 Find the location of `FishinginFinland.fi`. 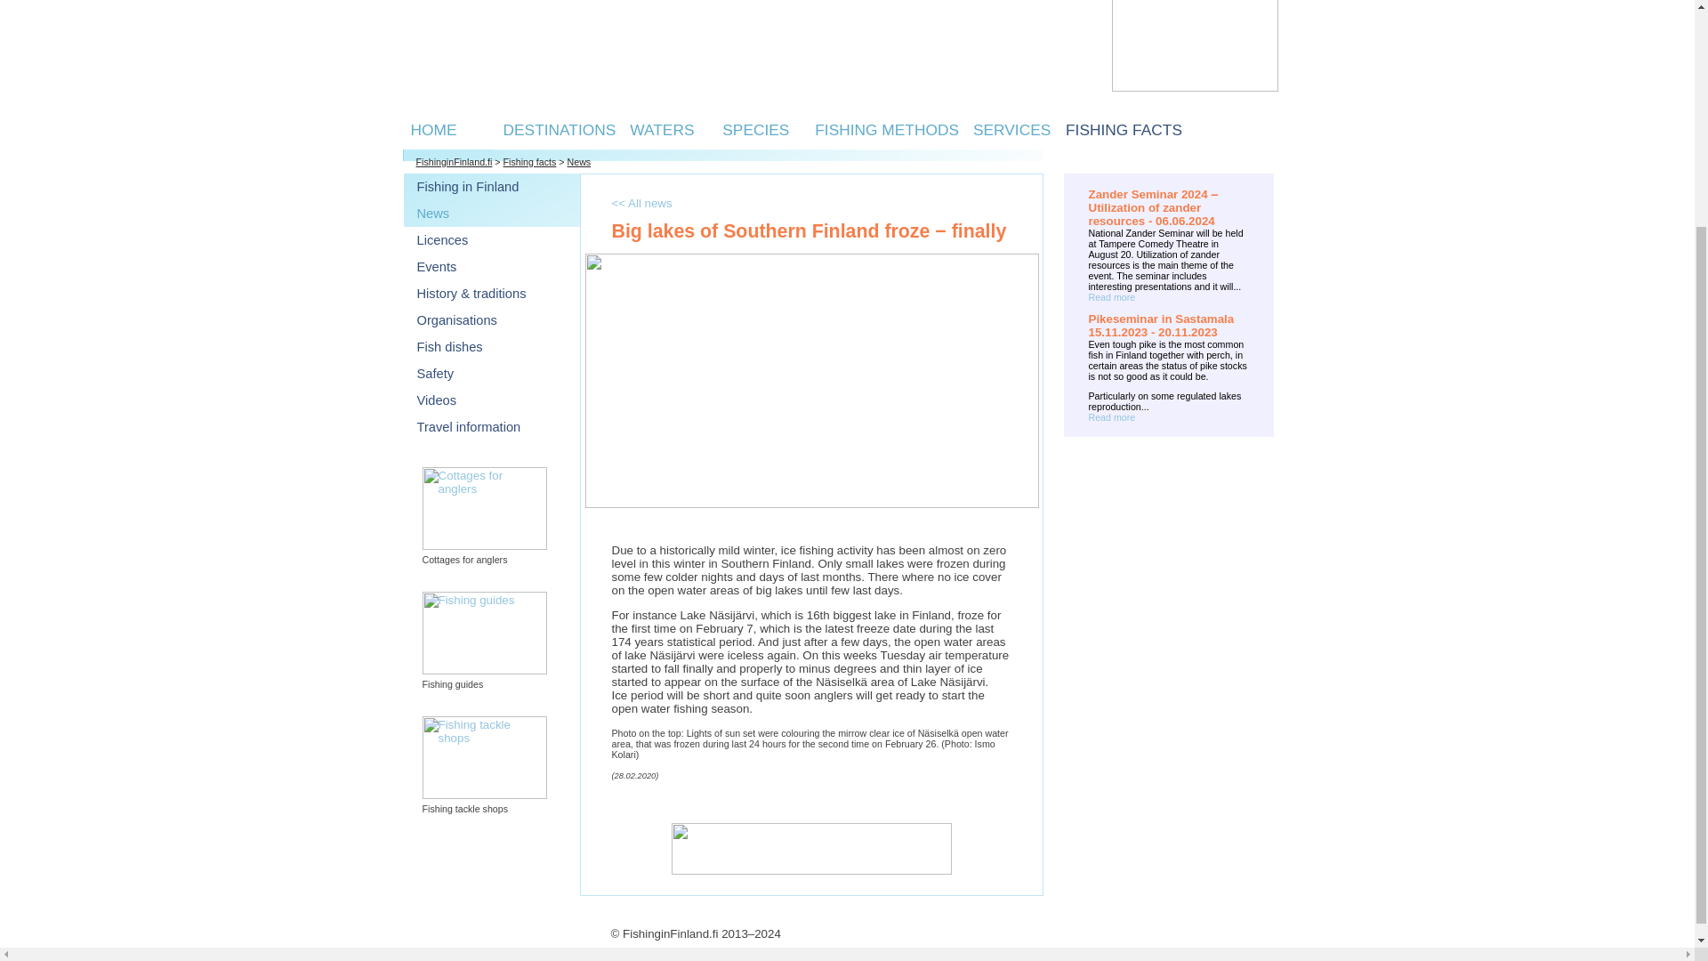

FishinginFinland.fi is located at coordinates (455, 162).